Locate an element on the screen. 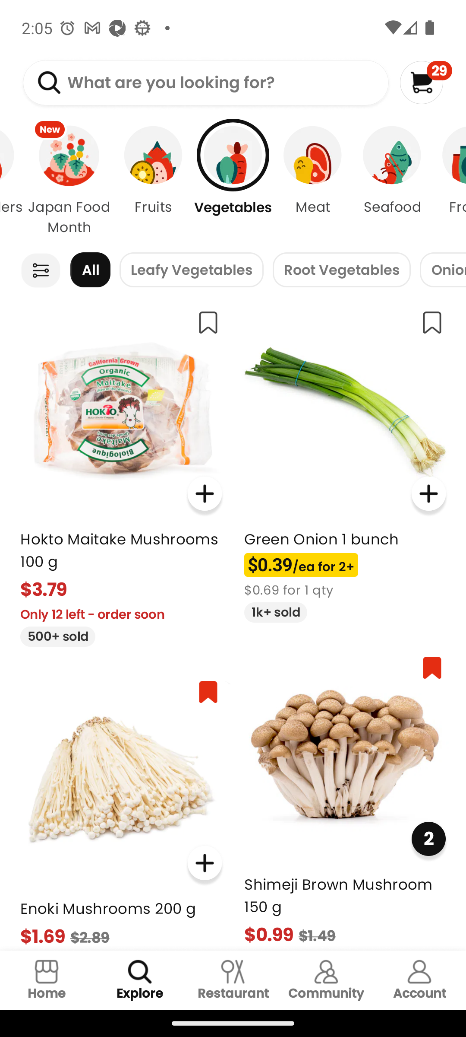 This screenshot has width=466, height=1037. Meat is located at coordinates (312, 181).